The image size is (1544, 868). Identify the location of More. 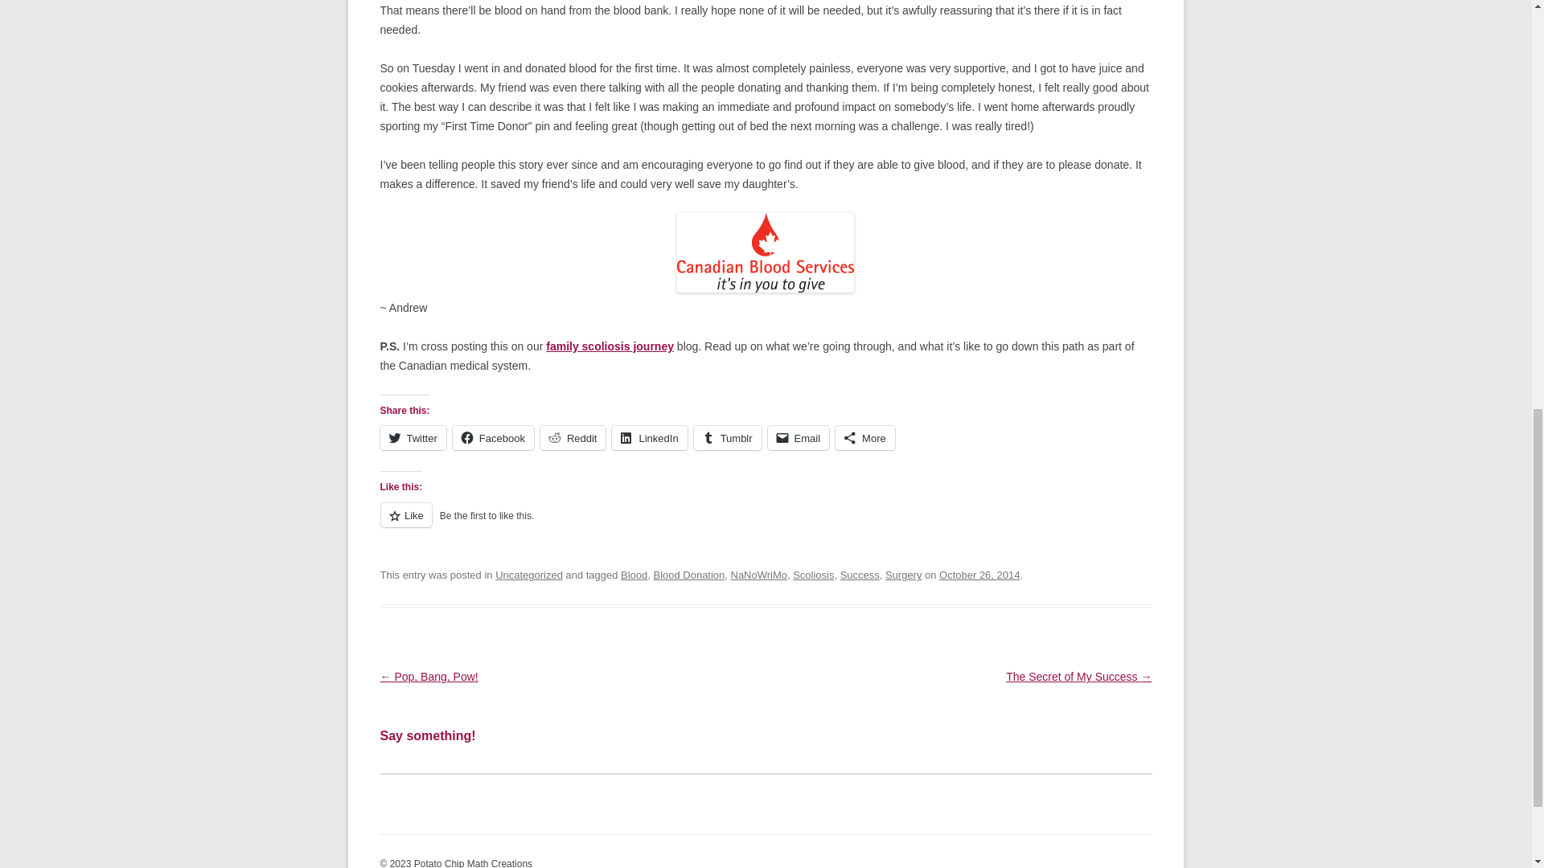
(865, 438).